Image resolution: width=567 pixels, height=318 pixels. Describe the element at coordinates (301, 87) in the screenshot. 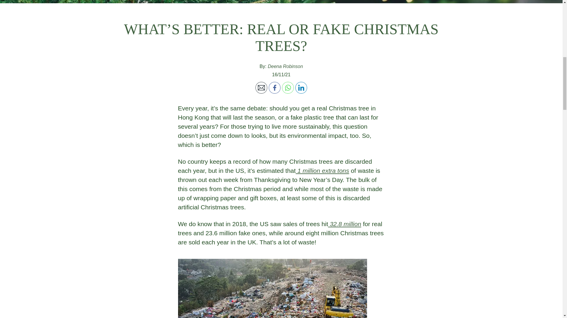

I see `LinkedIn` at that location.